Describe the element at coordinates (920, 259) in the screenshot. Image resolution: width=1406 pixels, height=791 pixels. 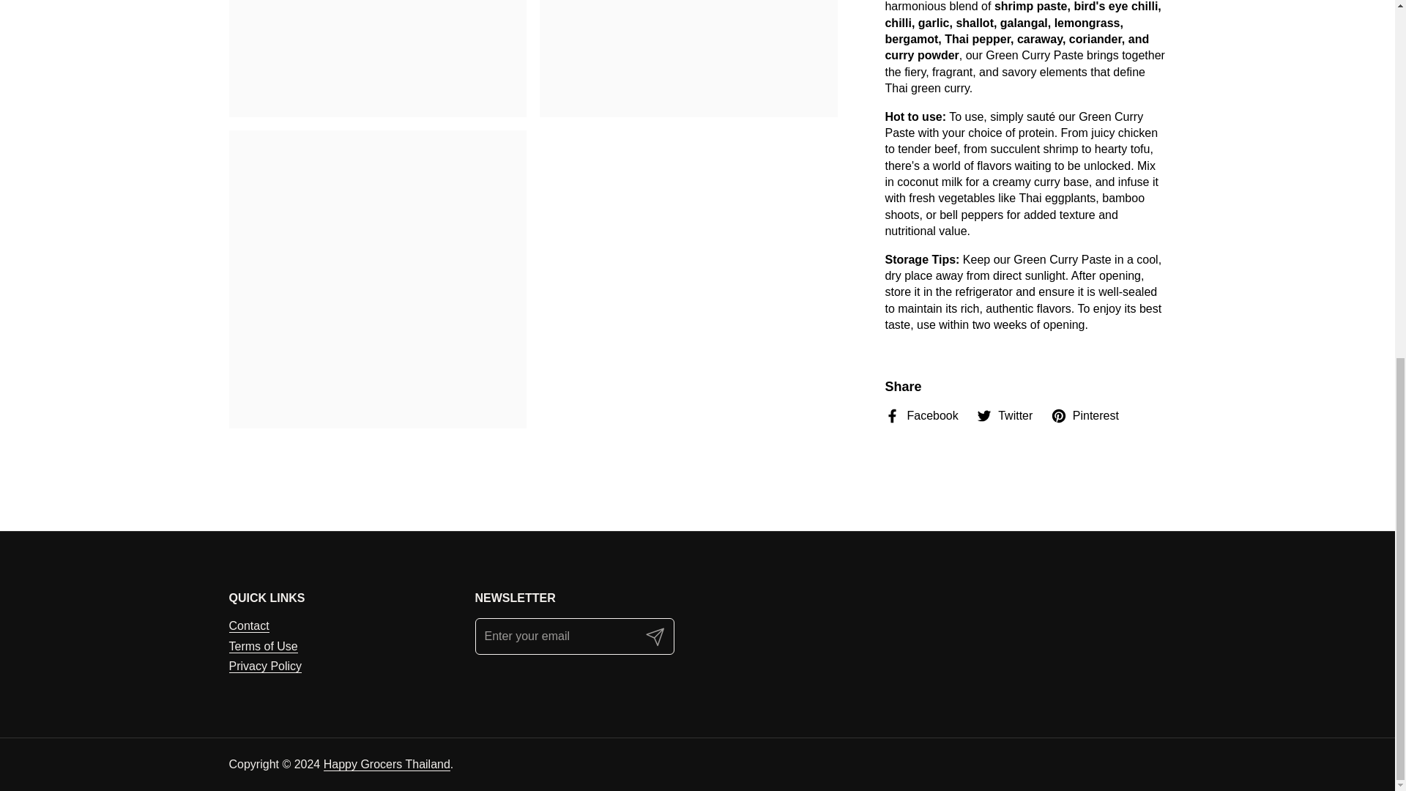
I see `Share on facebook` at that location.